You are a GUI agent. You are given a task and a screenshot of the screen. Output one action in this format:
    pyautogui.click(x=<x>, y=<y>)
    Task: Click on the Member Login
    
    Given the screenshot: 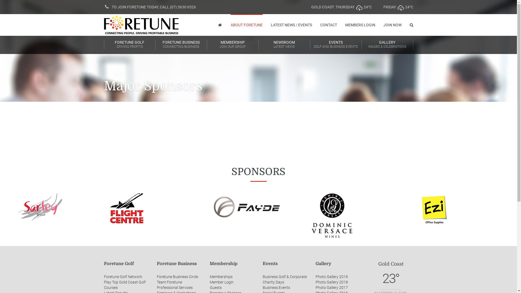 What is the action you would take?
    pyautogui.click(x=221, y=282)
    